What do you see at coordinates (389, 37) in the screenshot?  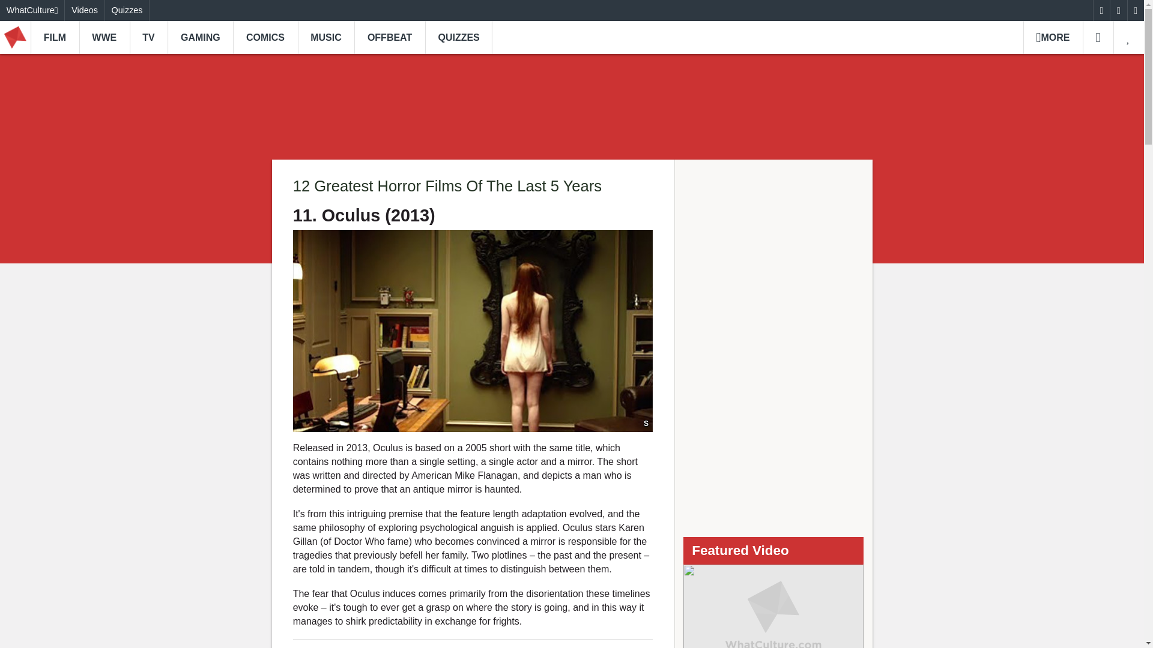 I see `OFFBEAT` at bounding box center [389, 37].